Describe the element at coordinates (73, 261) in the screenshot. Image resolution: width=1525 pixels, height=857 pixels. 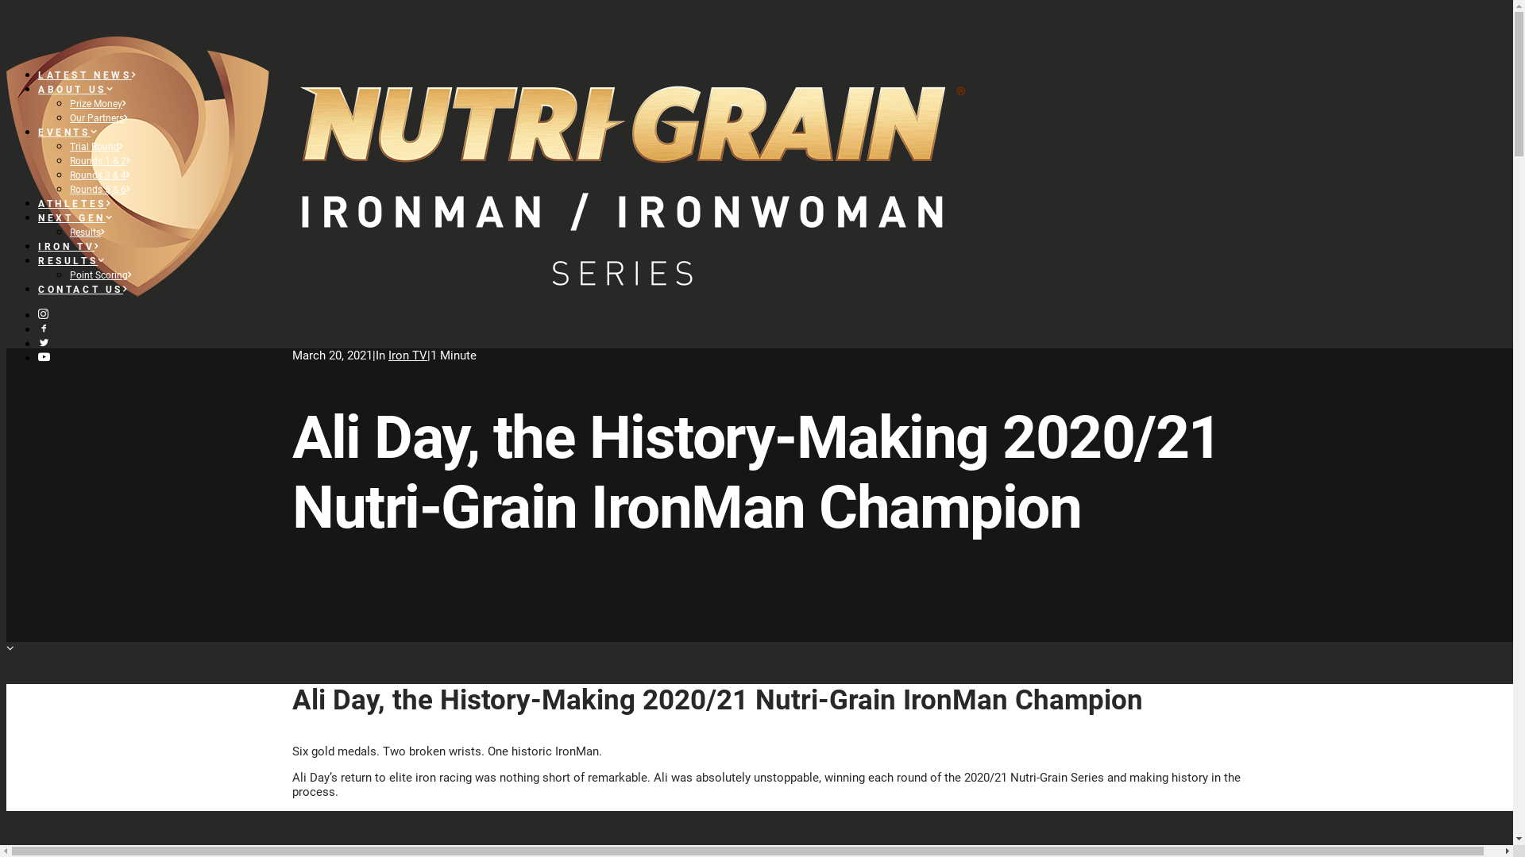
I see `RESULTS` at that location.